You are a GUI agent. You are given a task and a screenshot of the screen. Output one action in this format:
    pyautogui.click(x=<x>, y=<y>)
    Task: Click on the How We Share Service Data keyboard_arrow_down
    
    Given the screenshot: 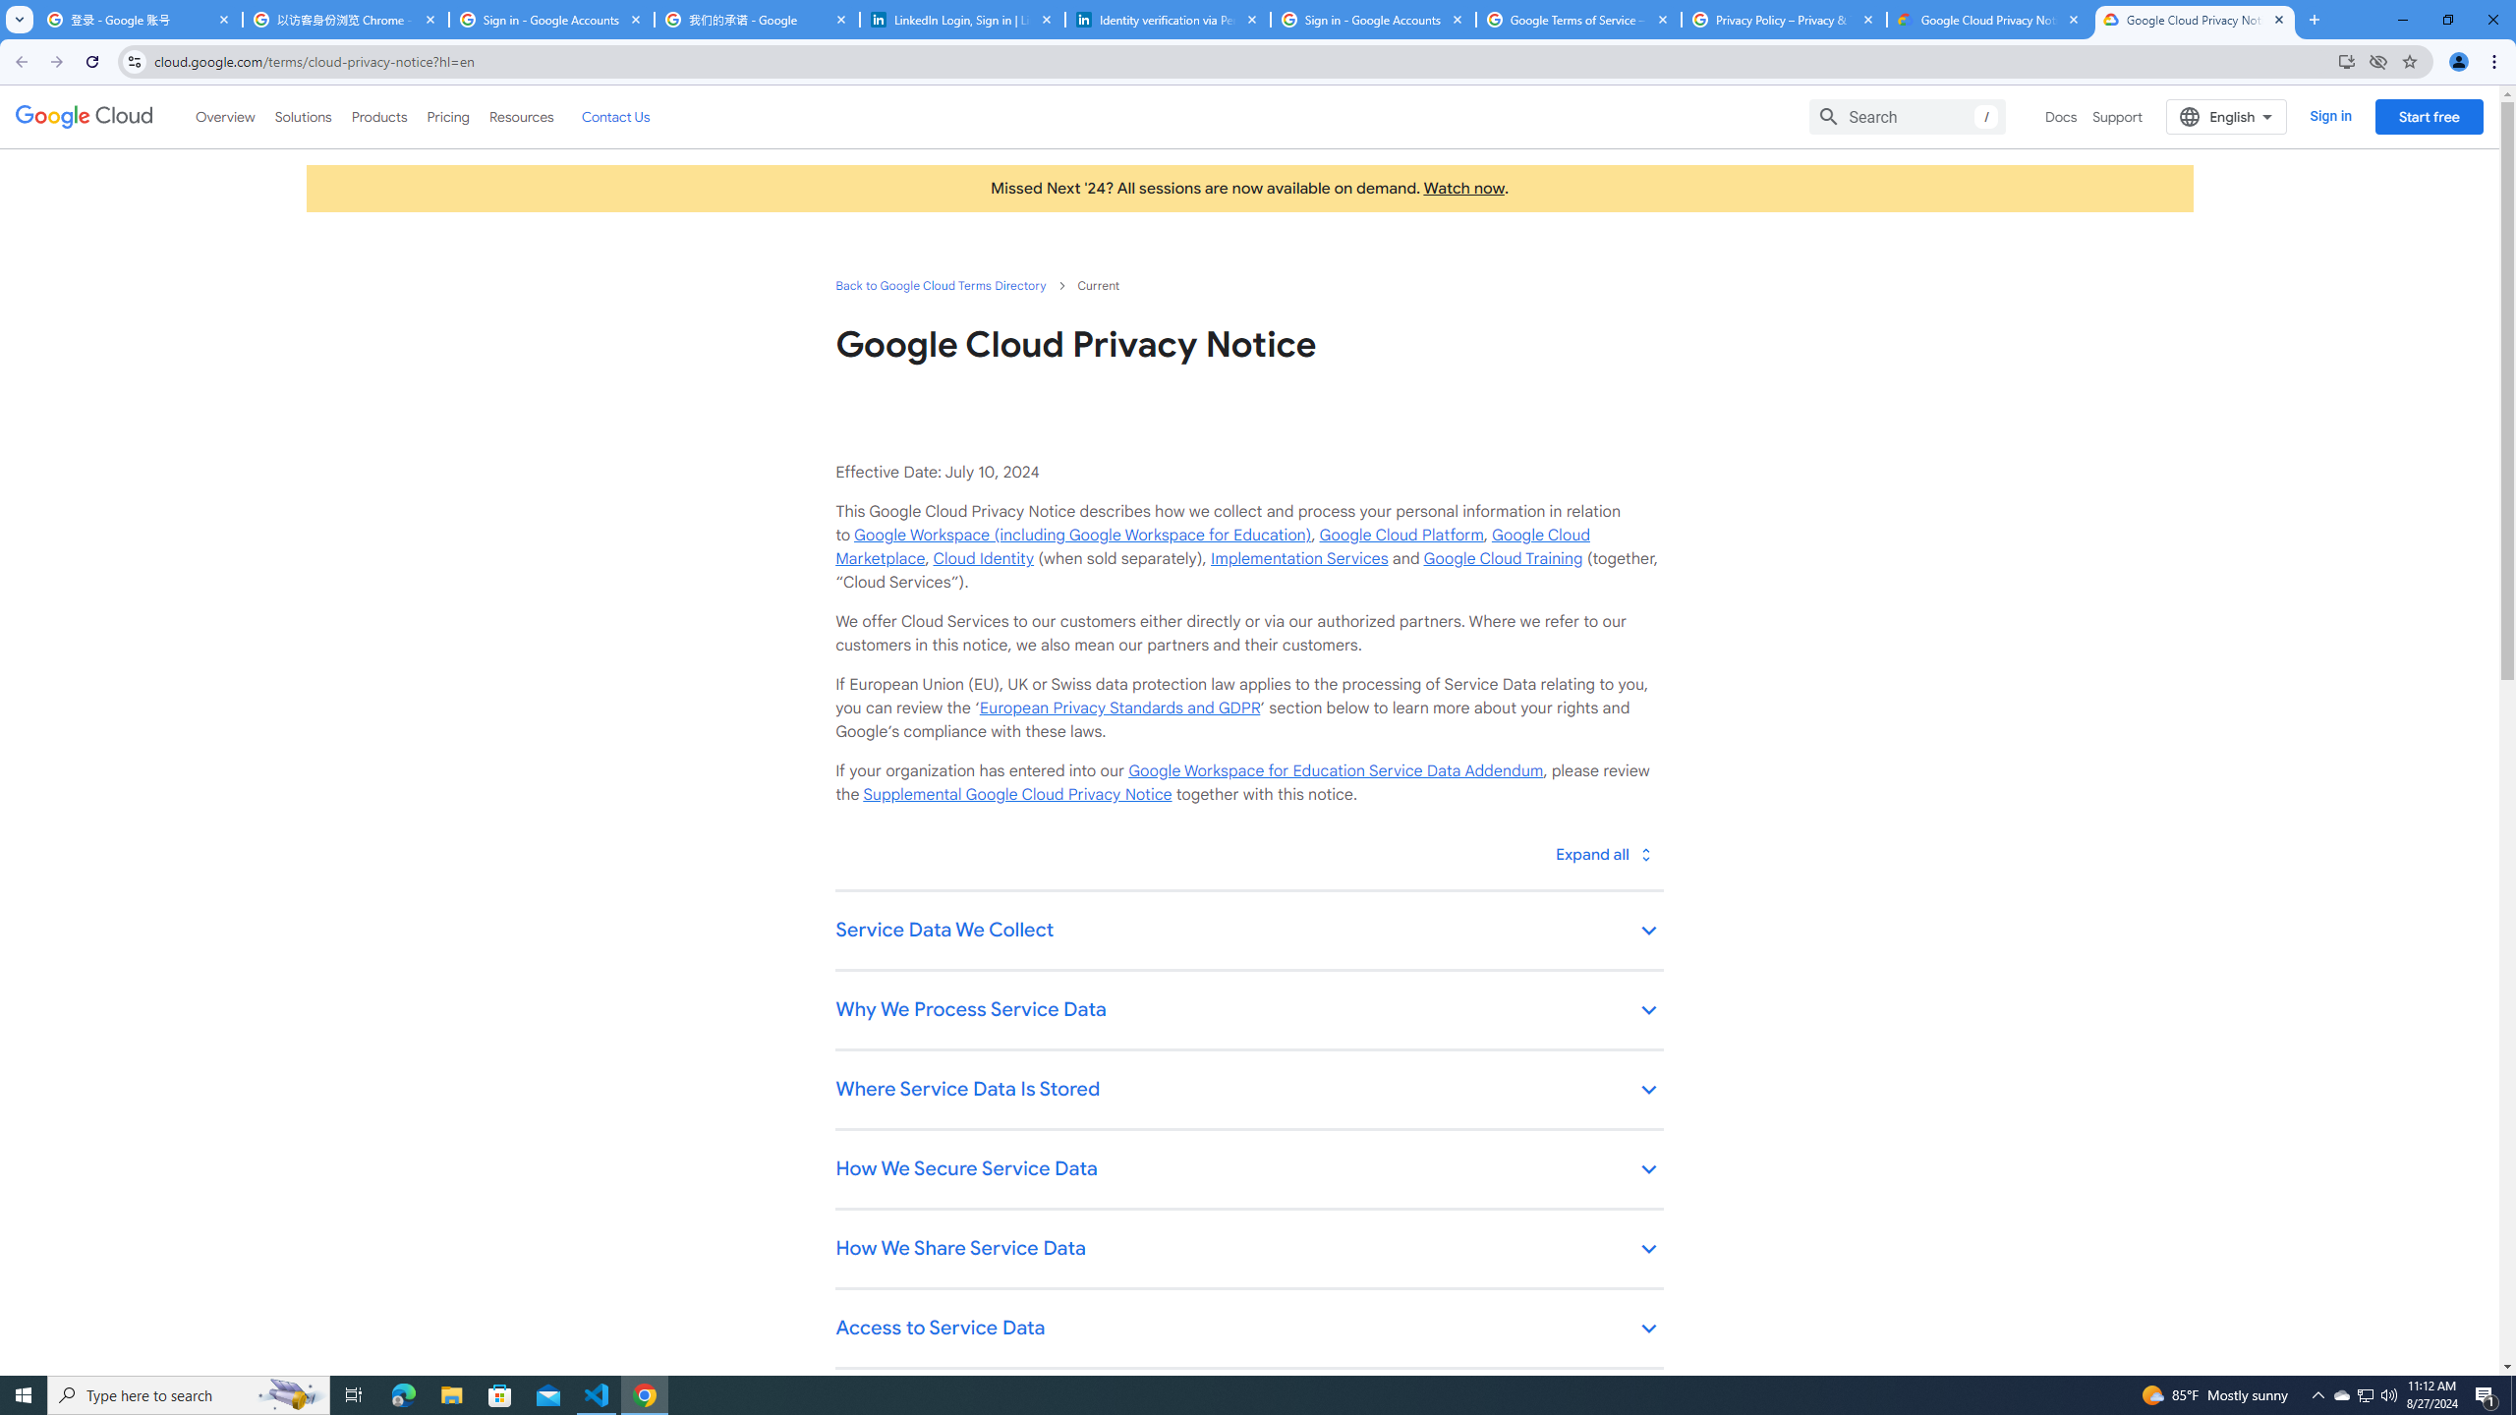 What is the action you would take?
    pyautogui.click(x=1248, y=1250)
    